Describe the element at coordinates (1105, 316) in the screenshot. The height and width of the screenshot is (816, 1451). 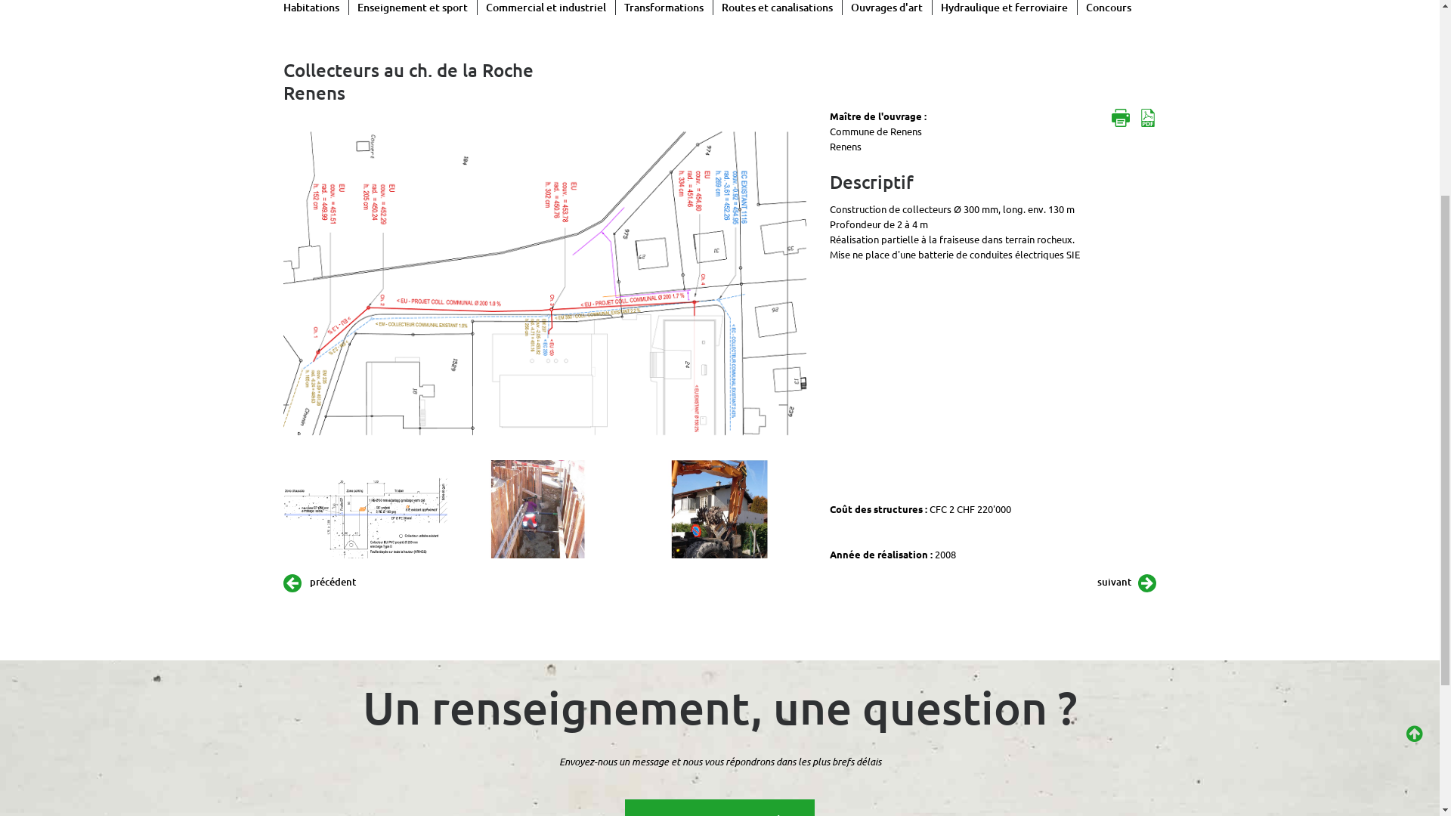
I see `Concours` at that location.